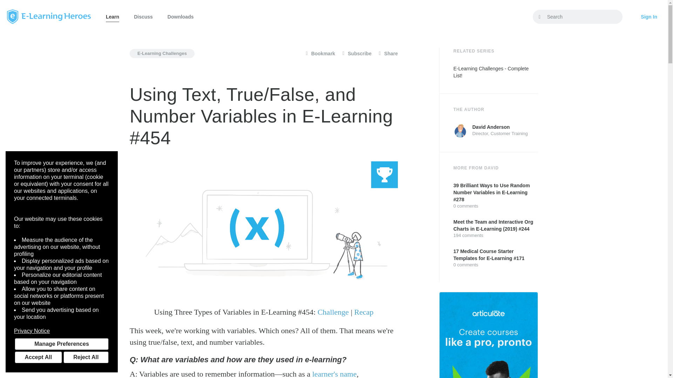 Image resolution: width=673 pixels, height=378 pixels. I want to click on Manage Preferences, so click(62, 344).